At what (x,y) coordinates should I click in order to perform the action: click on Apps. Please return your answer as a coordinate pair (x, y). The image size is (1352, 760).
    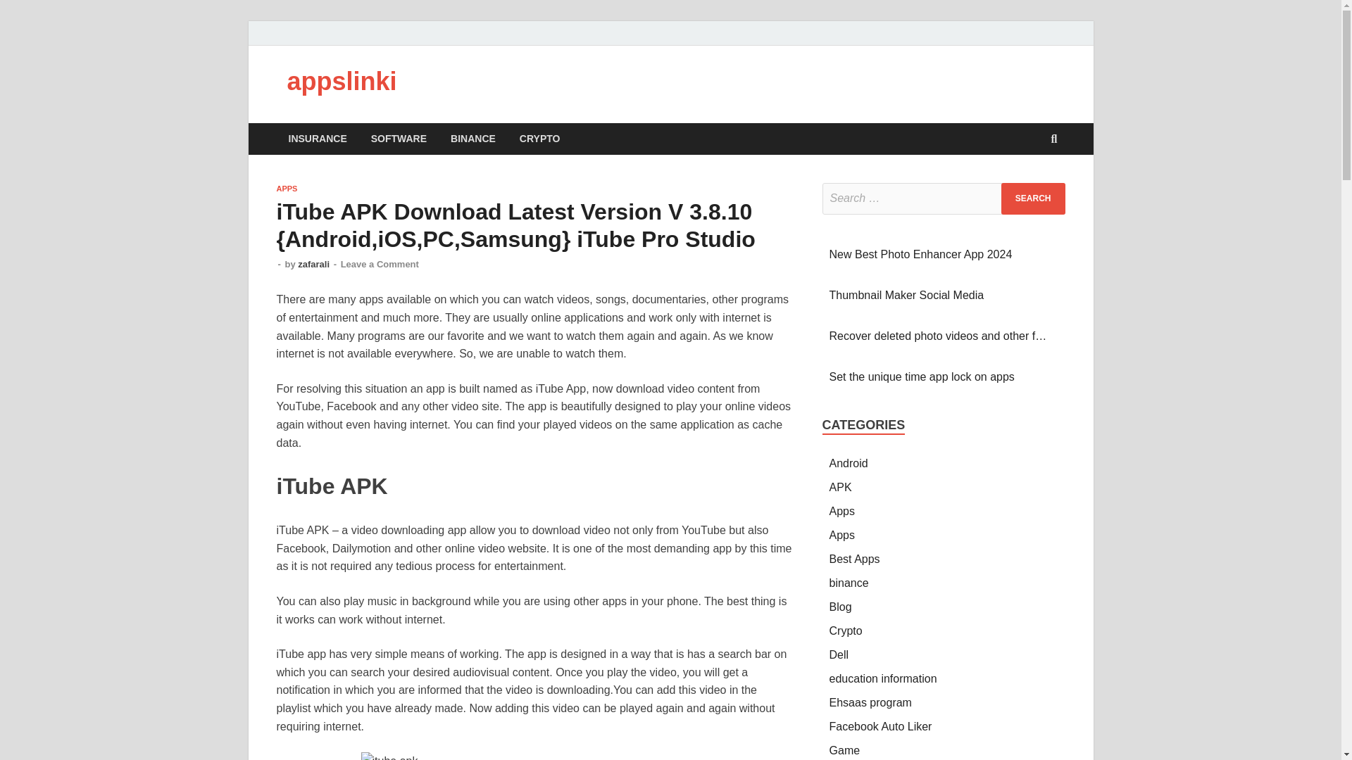
    Looking at the image, I should click on (842, 511).